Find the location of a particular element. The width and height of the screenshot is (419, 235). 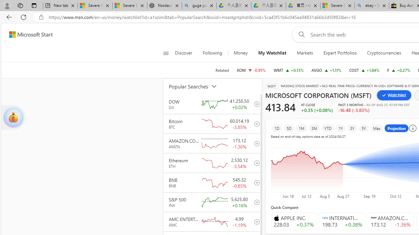

5Y is located at coordinates (363, 128).